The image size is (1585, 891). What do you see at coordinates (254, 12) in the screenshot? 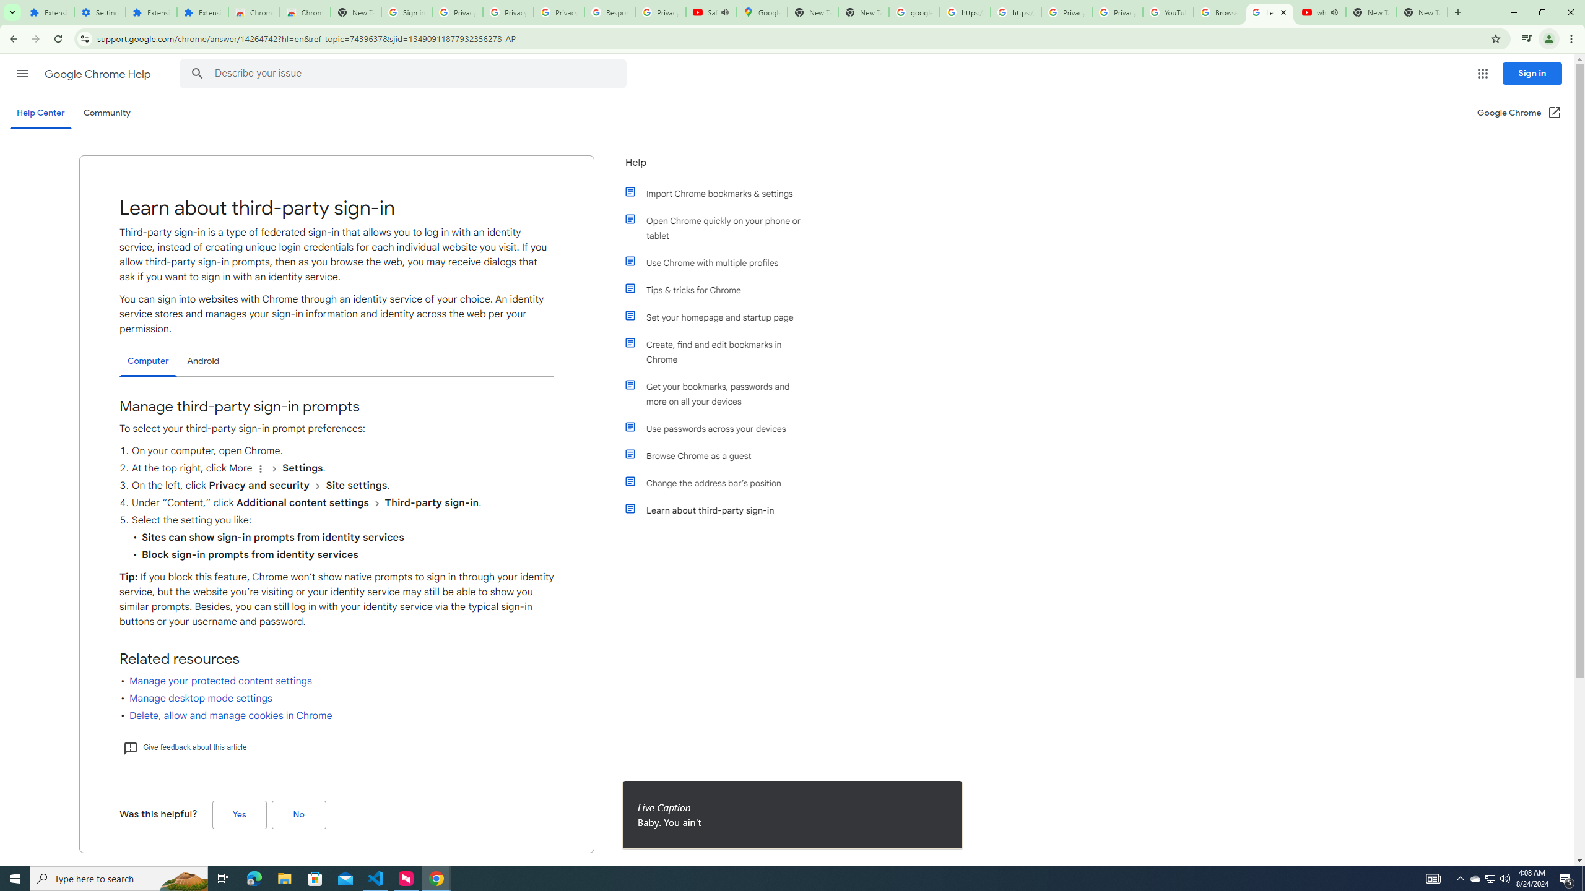
I see `Chrome Web Store` at bounding box center [254, 12].